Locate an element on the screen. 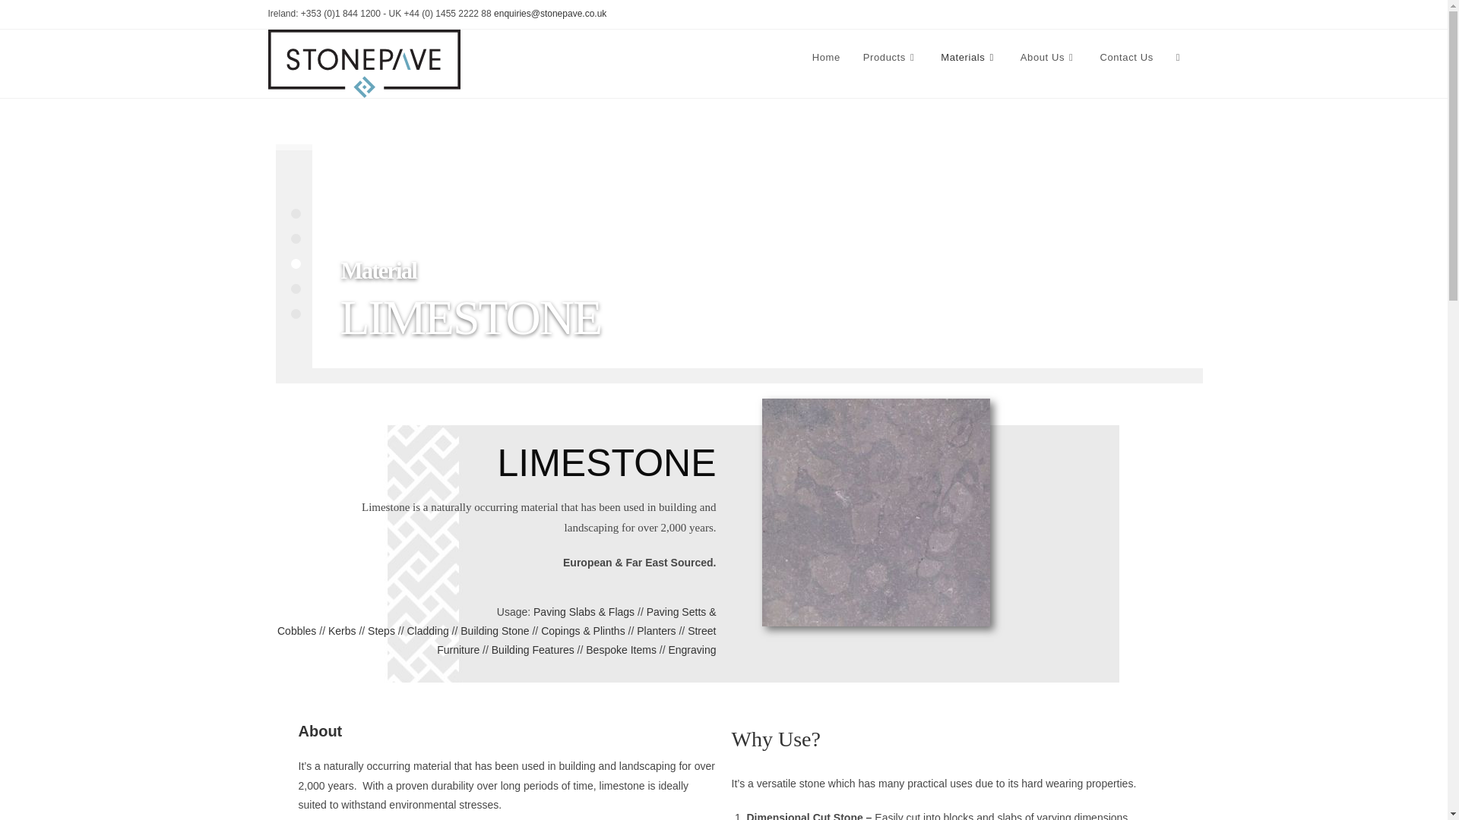  About Us is located at coordinates (1049, 58).